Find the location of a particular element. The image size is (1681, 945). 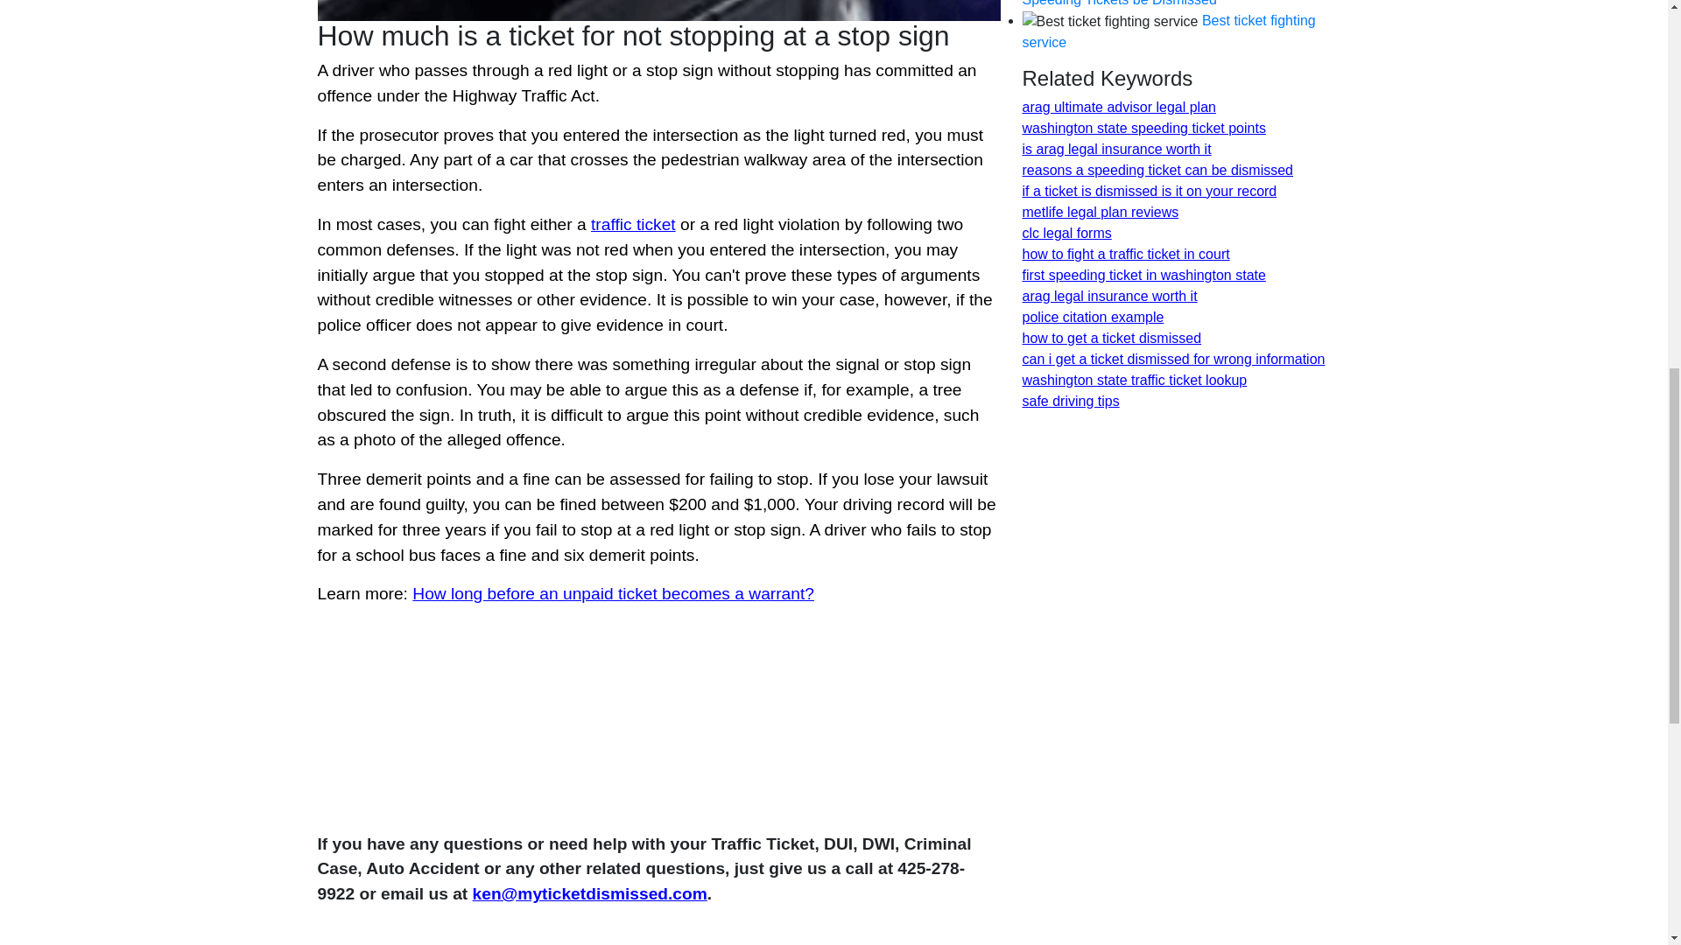

Best ticket fighting service is located at coordinates (1169, 31).